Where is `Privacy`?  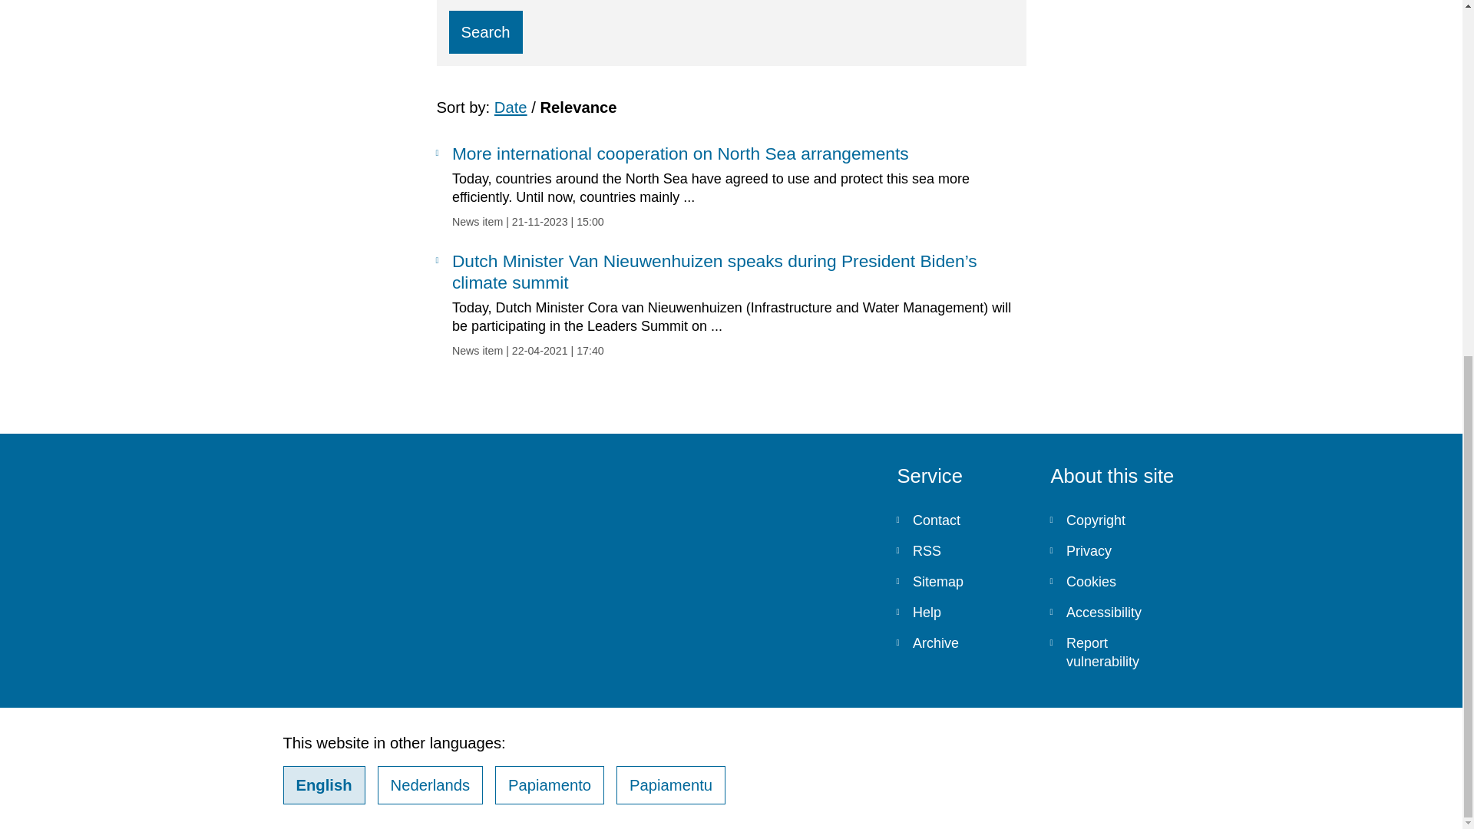 Privacy is located at coordinates (1115, 550).